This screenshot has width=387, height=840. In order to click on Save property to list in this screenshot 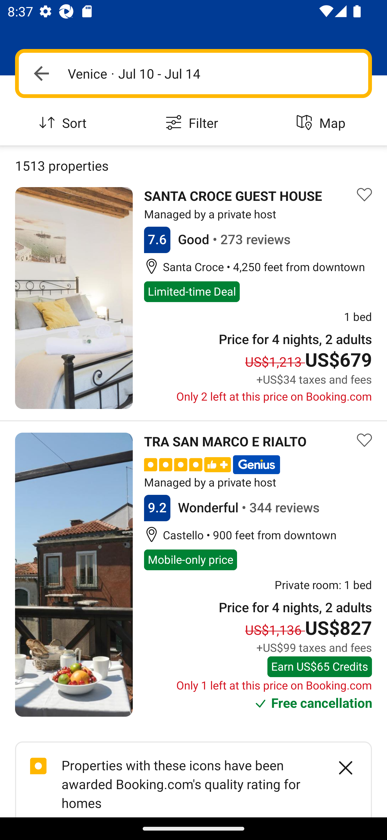, I will do `click(364, 195)`.